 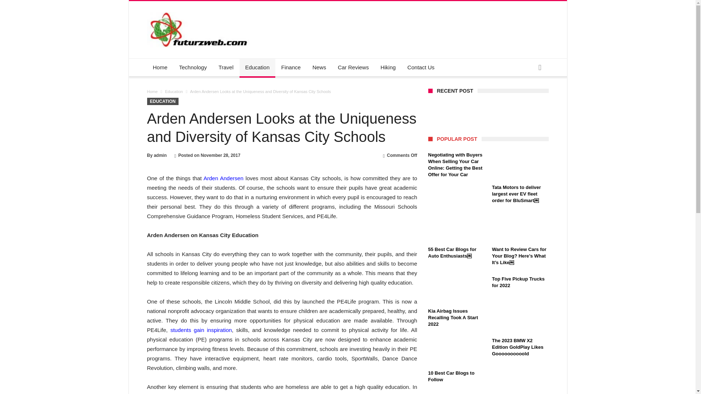 I want to click on Technology, so click(x=193, y=67).